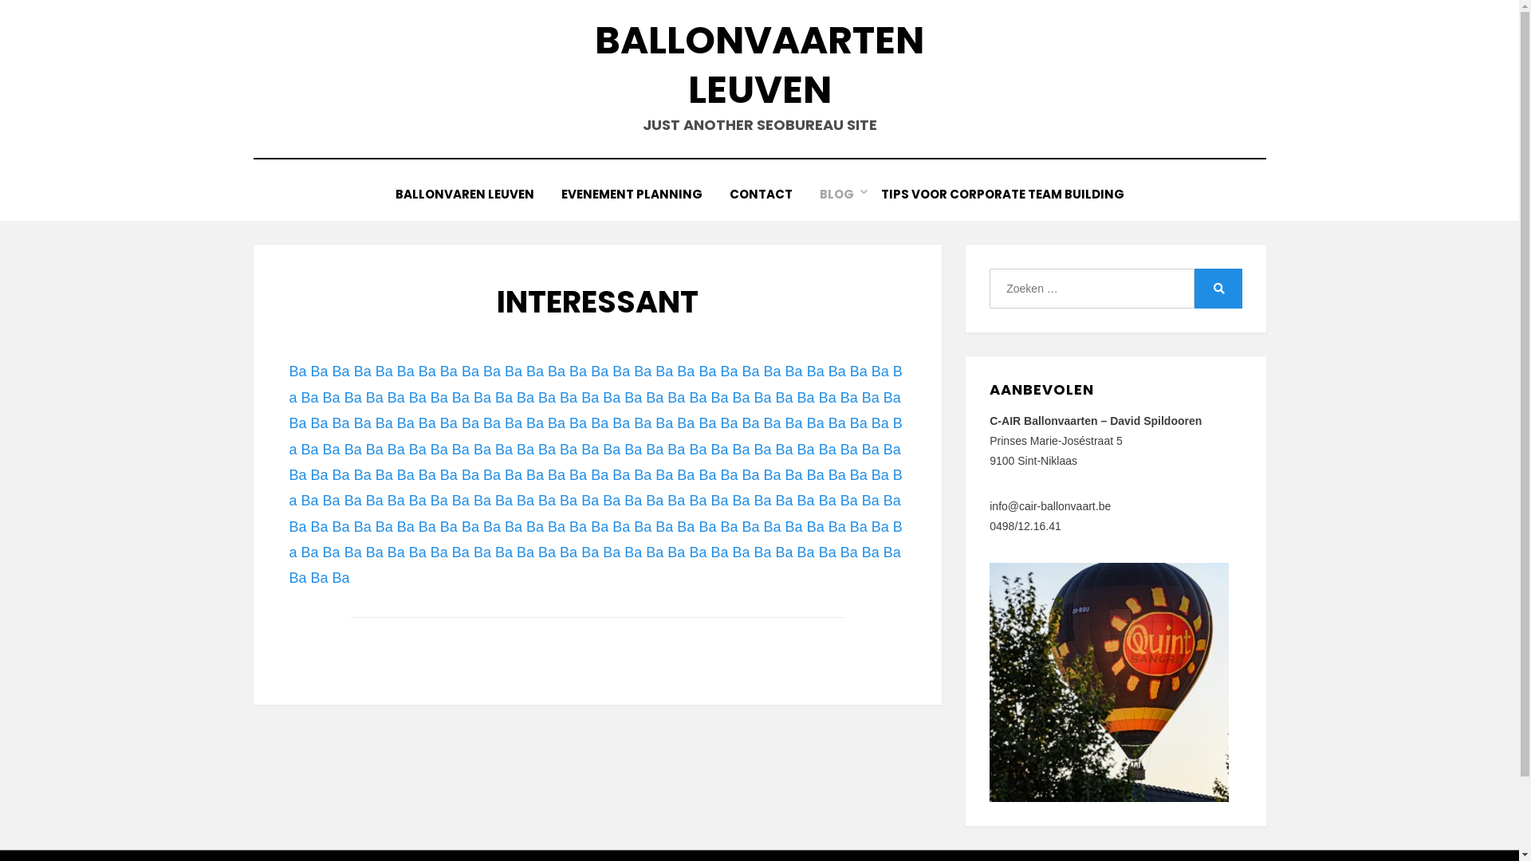 The width and height of the screenshot is (1531, 861). Describe the element at coordinates (525, 450) in the screenshot. I see `Ba` at that location.